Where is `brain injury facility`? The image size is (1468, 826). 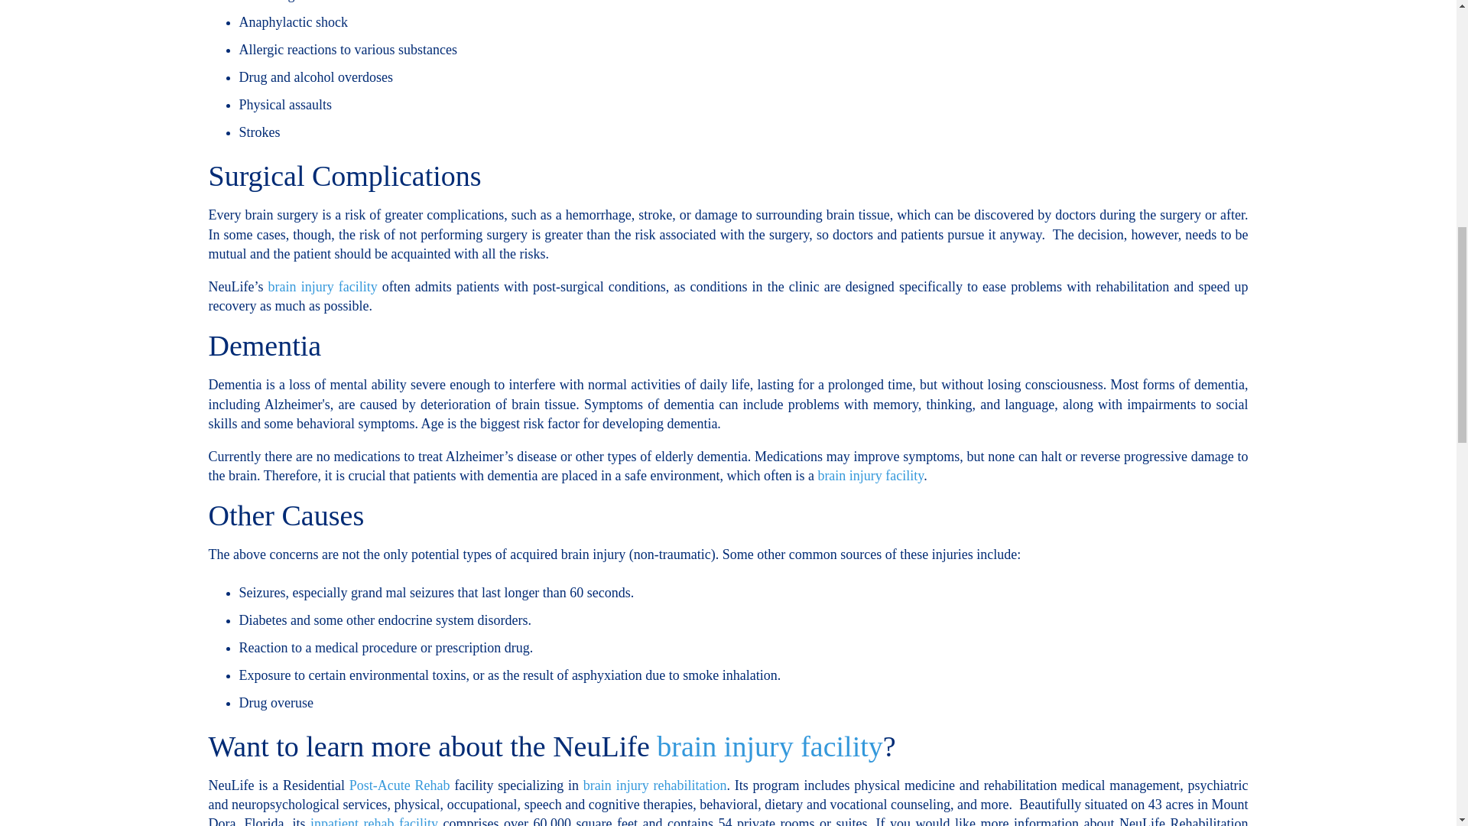
brain injury facility is located at coordinates (766, 746).